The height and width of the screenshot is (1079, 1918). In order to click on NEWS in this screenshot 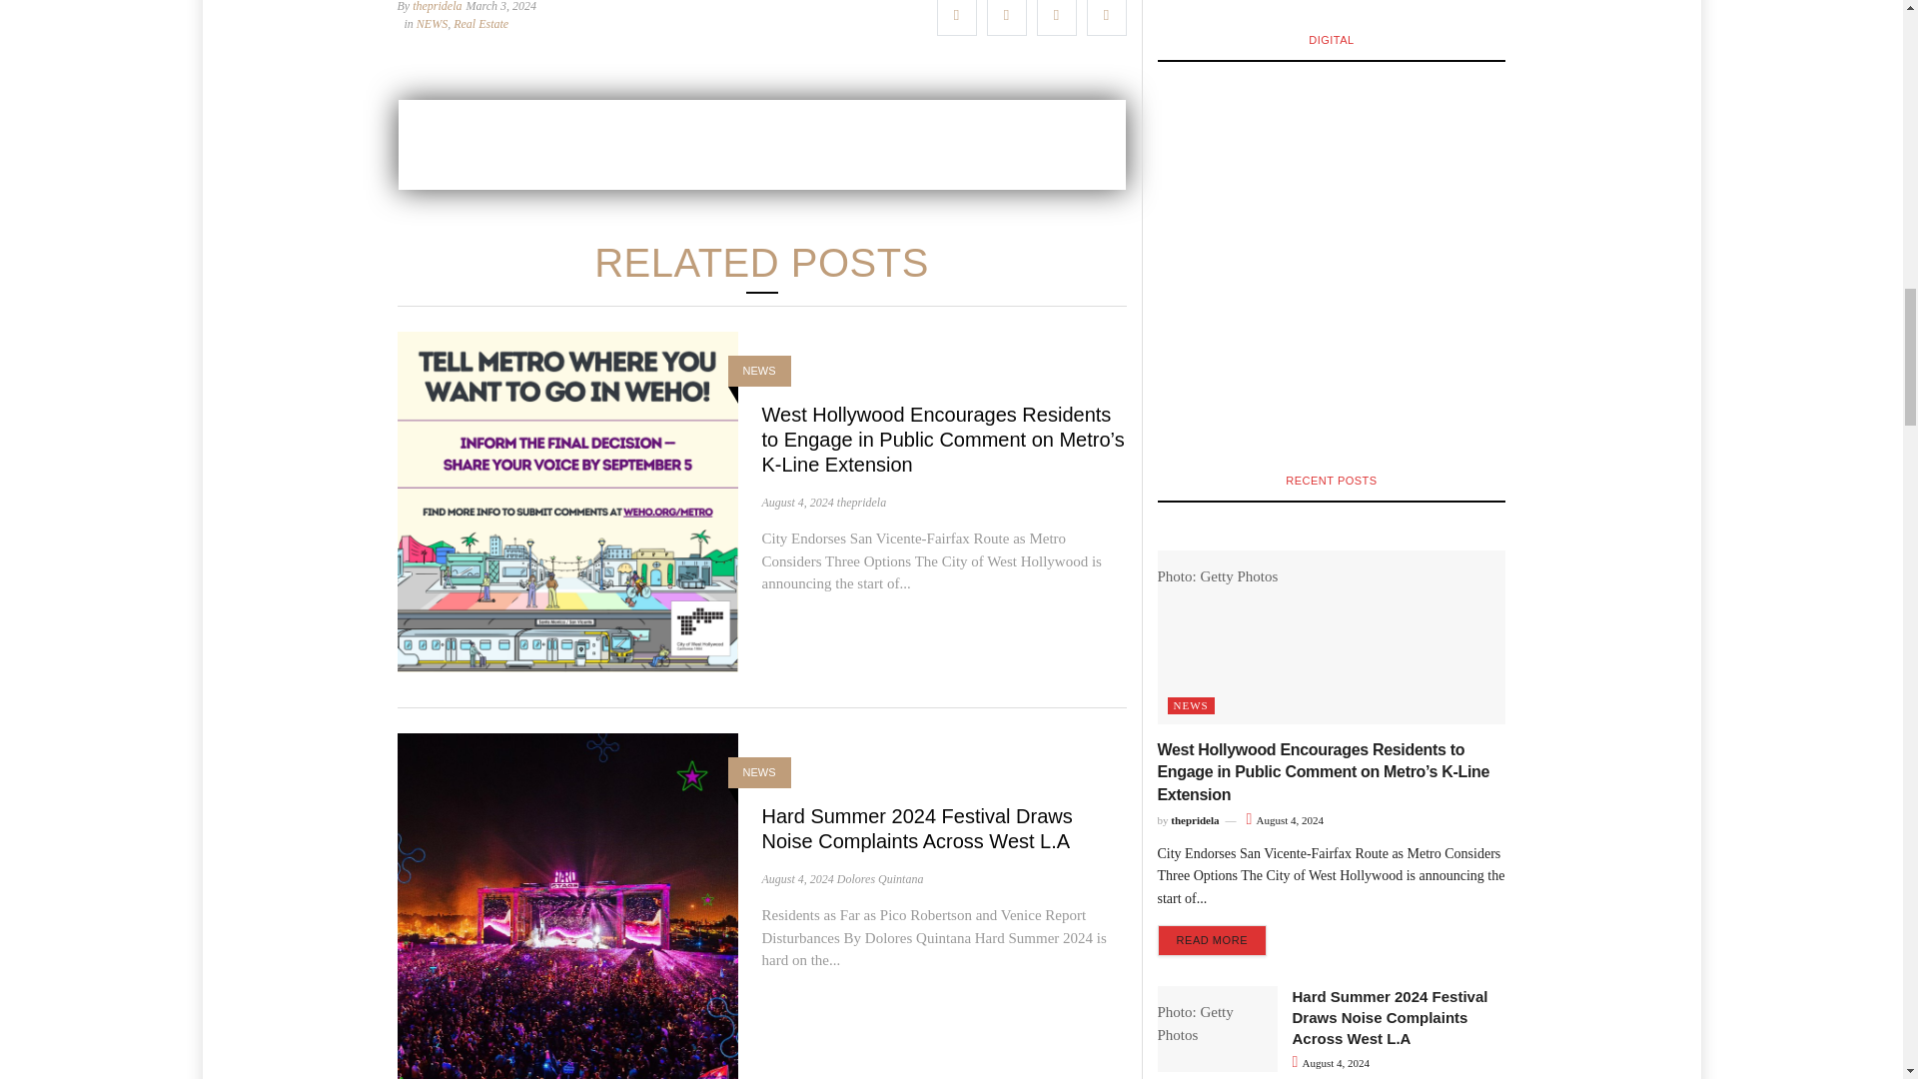, I will do `click(432, 24)`.